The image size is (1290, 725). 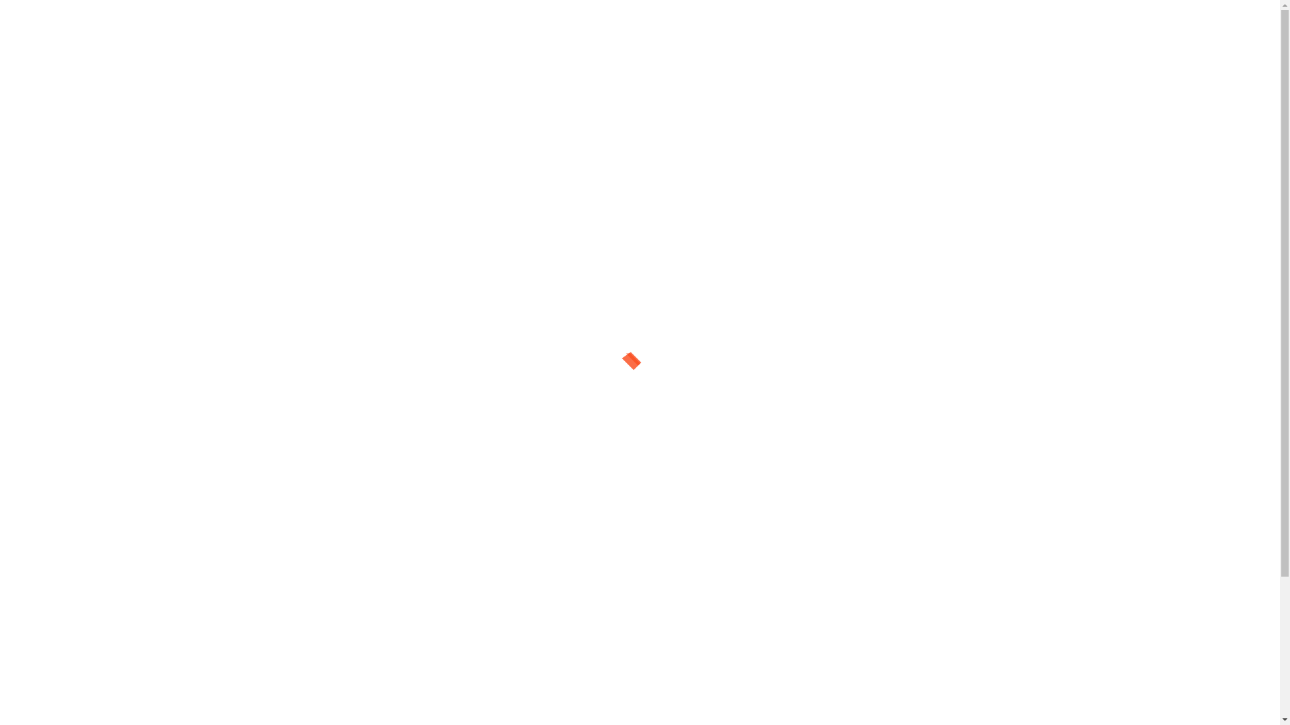 I want to click on Actu, so click(x=225, y=144).